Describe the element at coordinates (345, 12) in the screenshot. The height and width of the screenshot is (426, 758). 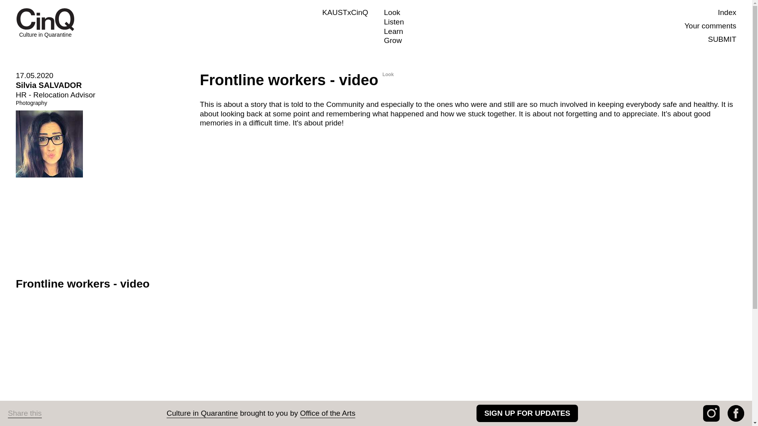
I see `KAUSTxCinQ` at that location.